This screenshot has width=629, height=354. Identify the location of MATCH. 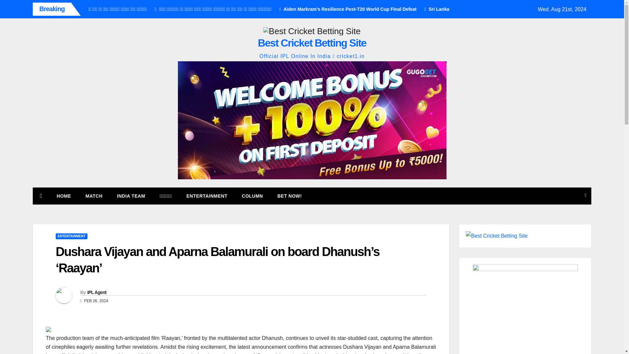
(94, 196).